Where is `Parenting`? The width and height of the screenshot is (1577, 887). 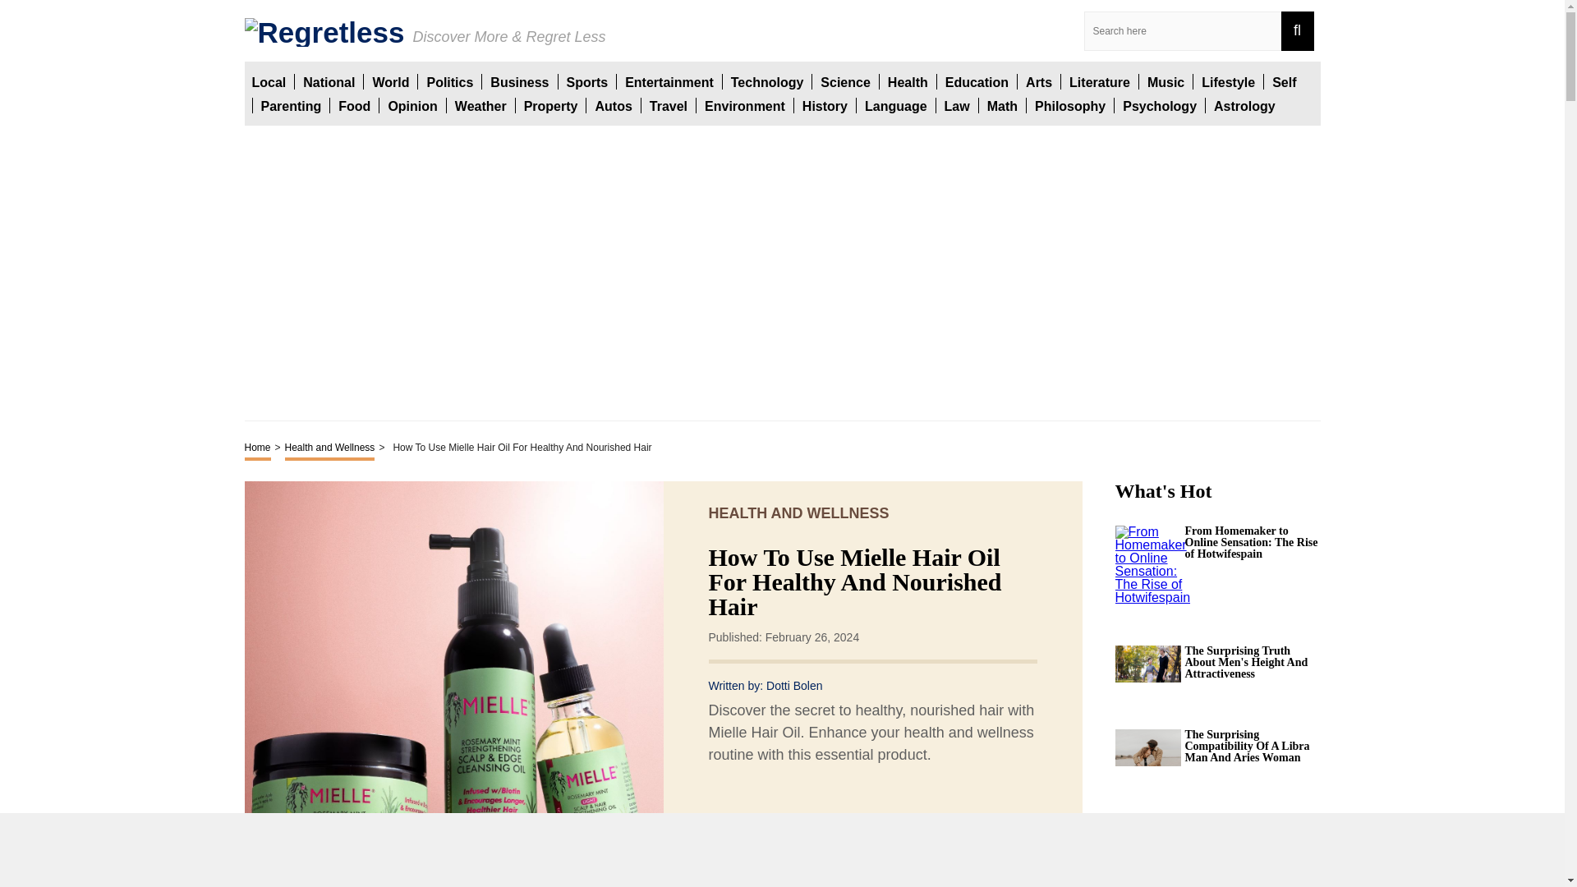
Parenting is located at coordinates (291, 105).